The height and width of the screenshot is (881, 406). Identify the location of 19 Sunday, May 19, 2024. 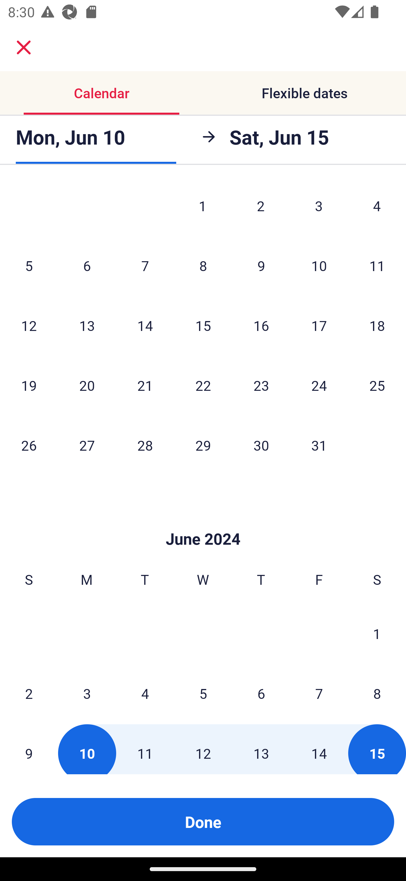
(29, 385).